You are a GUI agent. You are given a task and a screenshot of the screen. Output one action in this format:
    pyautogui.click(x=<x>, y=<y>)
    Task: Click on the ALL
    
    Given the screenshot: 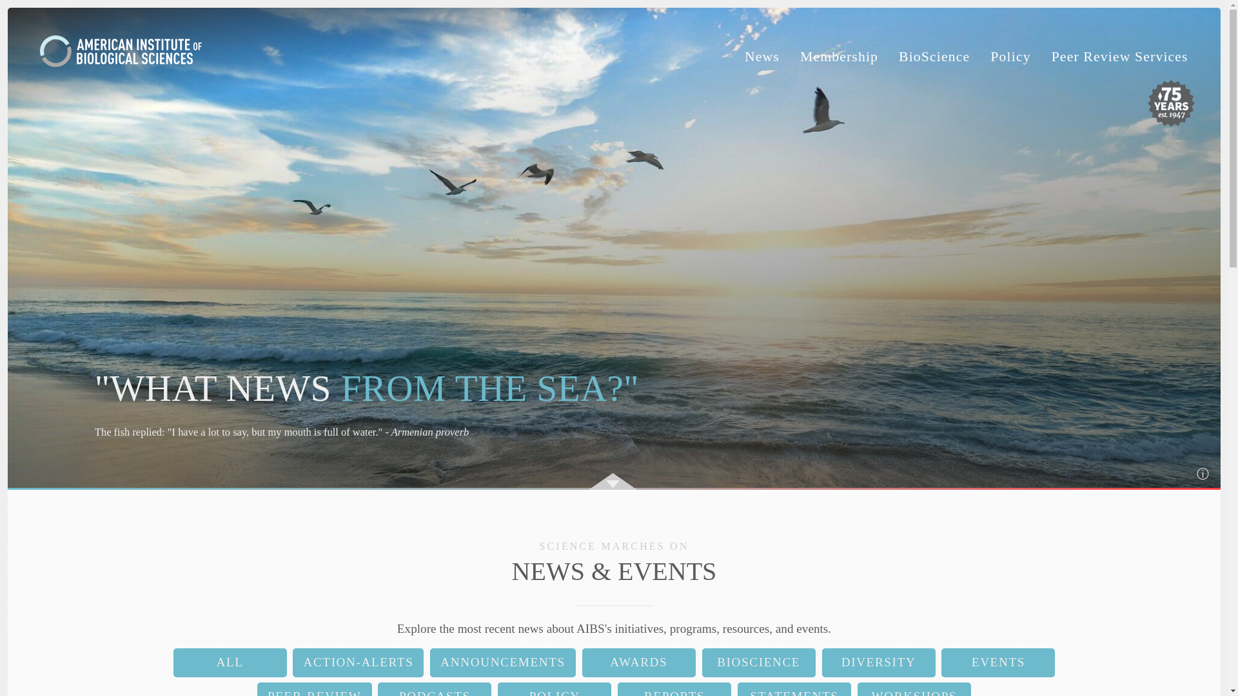 What is the action you would take?
    pyautogui.click(x=230, y=662)
    